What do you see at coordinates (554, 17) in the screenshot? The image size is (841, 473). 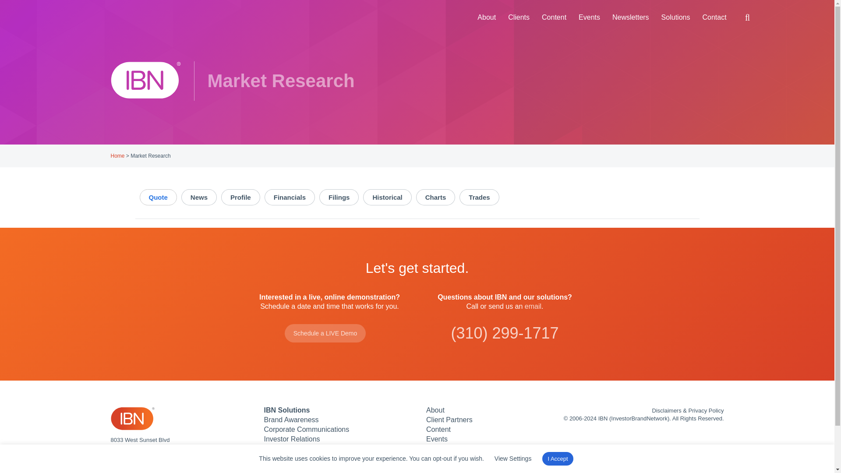 I see `Content` at bounding box center [554, 17].